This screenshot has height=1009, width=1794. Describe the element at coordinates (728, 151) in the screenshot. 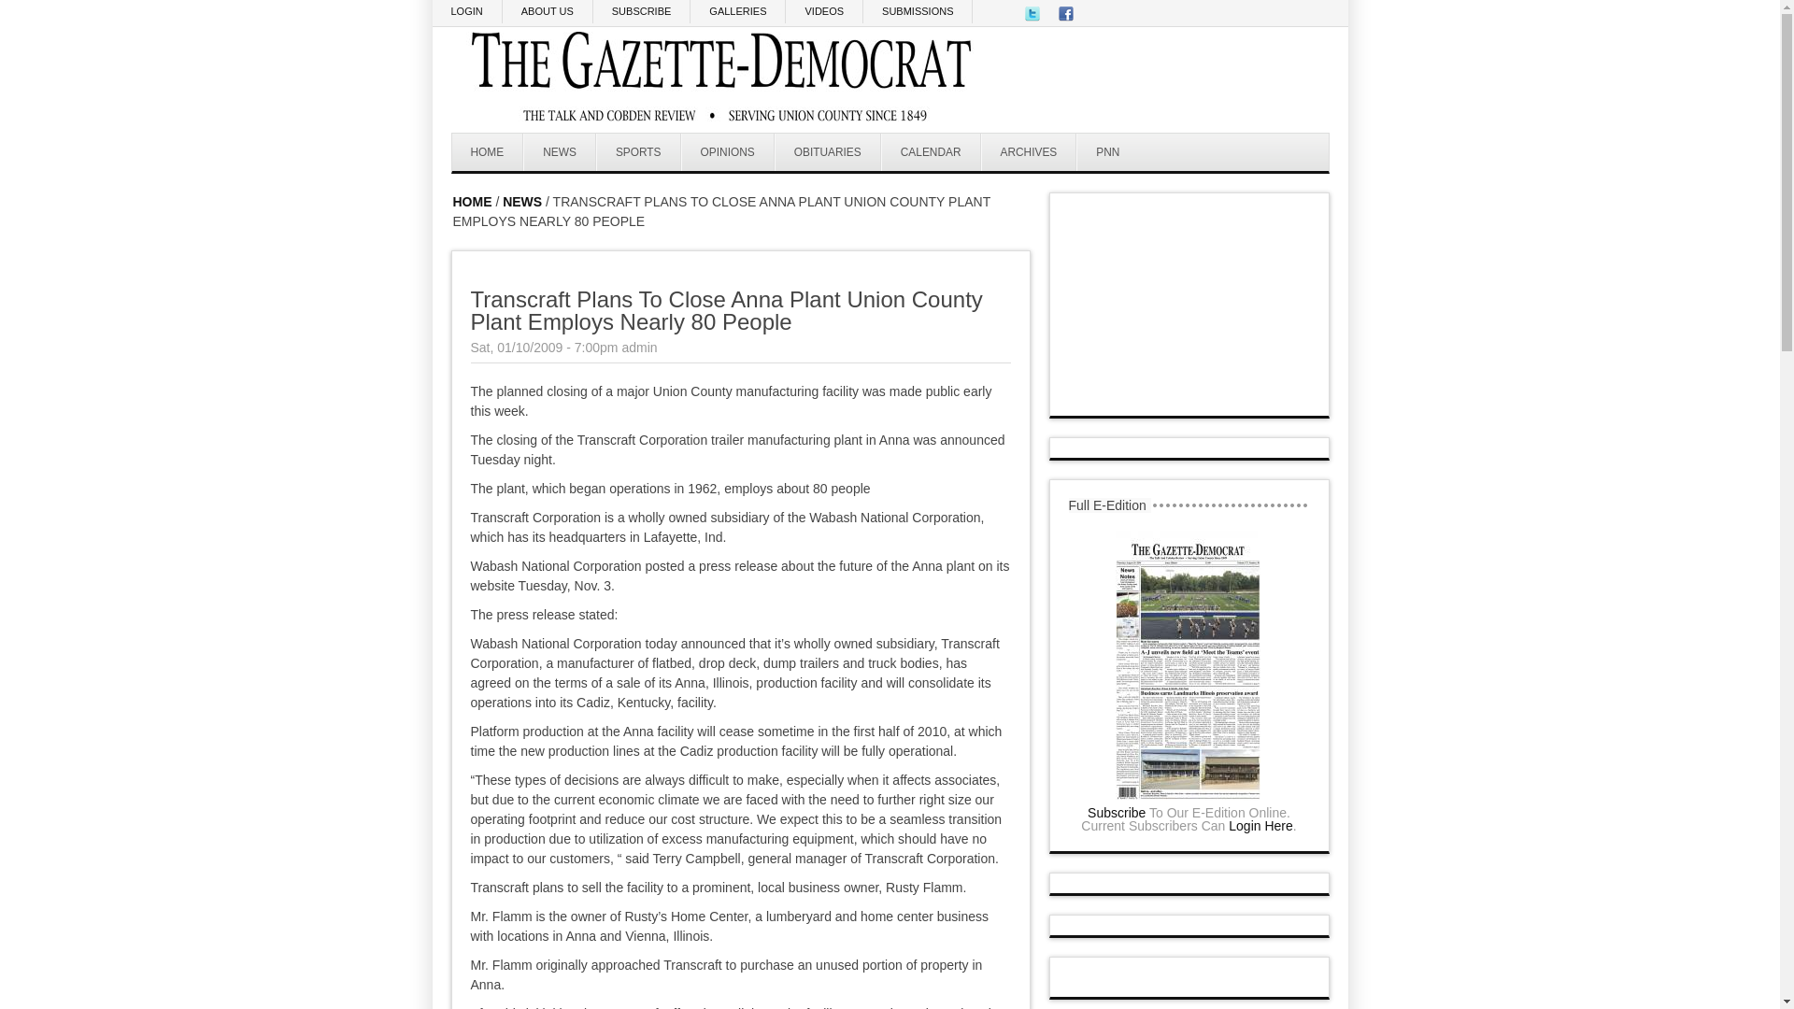

I see `OPINIONS` at that location.